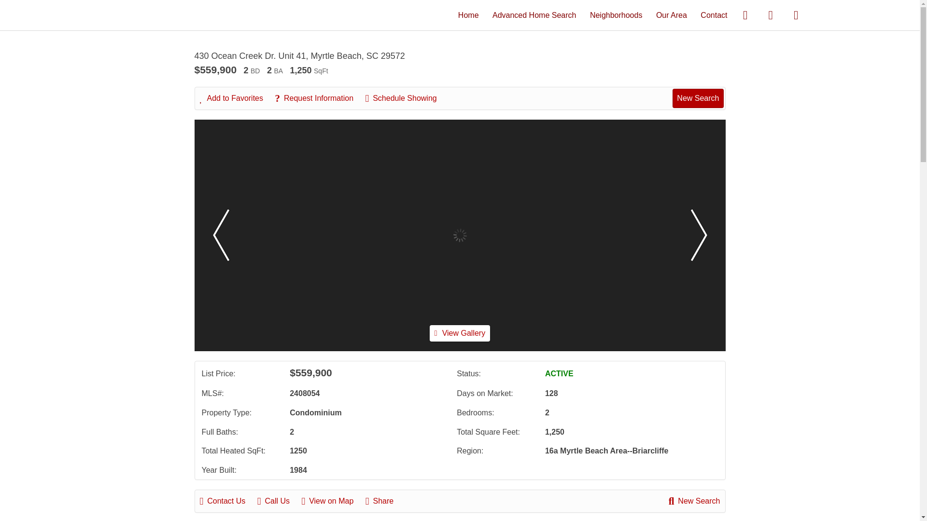 This screenshot has width=927, height=521. Describe the element at coordinates (406, 98) in the screenshot. I see `Schedule Showing` at that location.